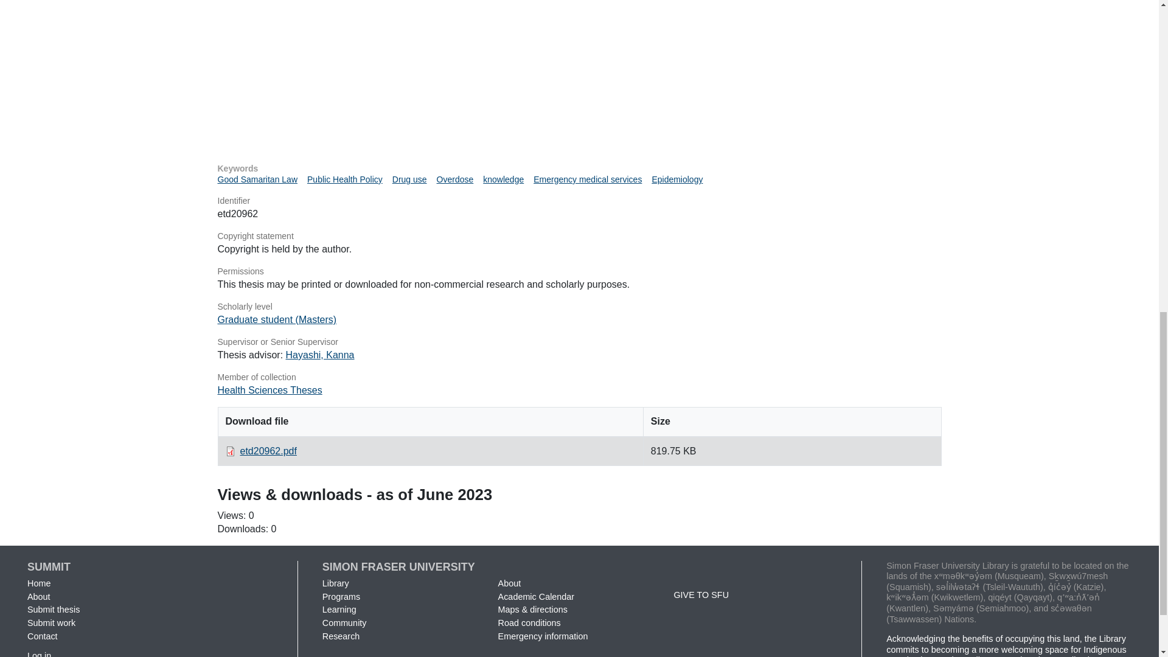 The width and height of the screenshot is (1168, 657). Describe the element at coordinates (588, 179) in the screenshot. I see `Emergency medical services` at that location.